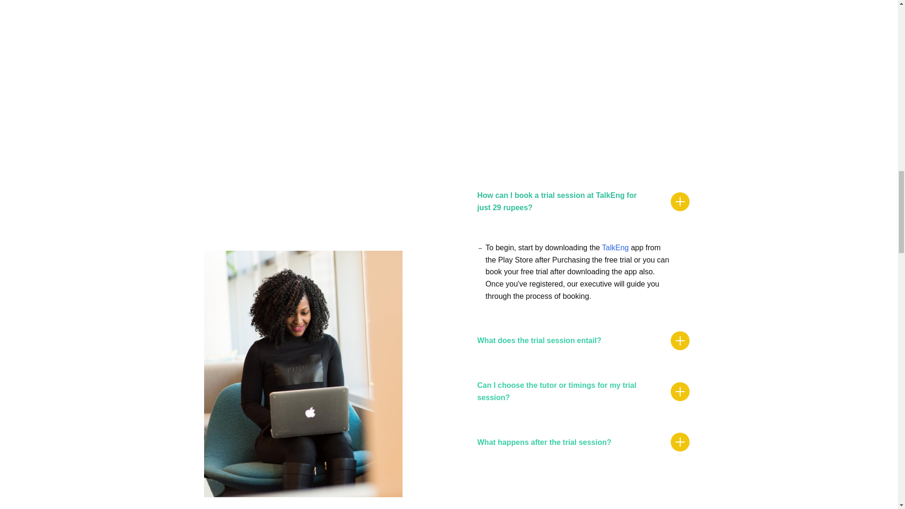 The width and height of the screenshot is (905, 509). Describe the element at coordinates (615, 247) in the screenshot. I see `TalkEng` at that location.